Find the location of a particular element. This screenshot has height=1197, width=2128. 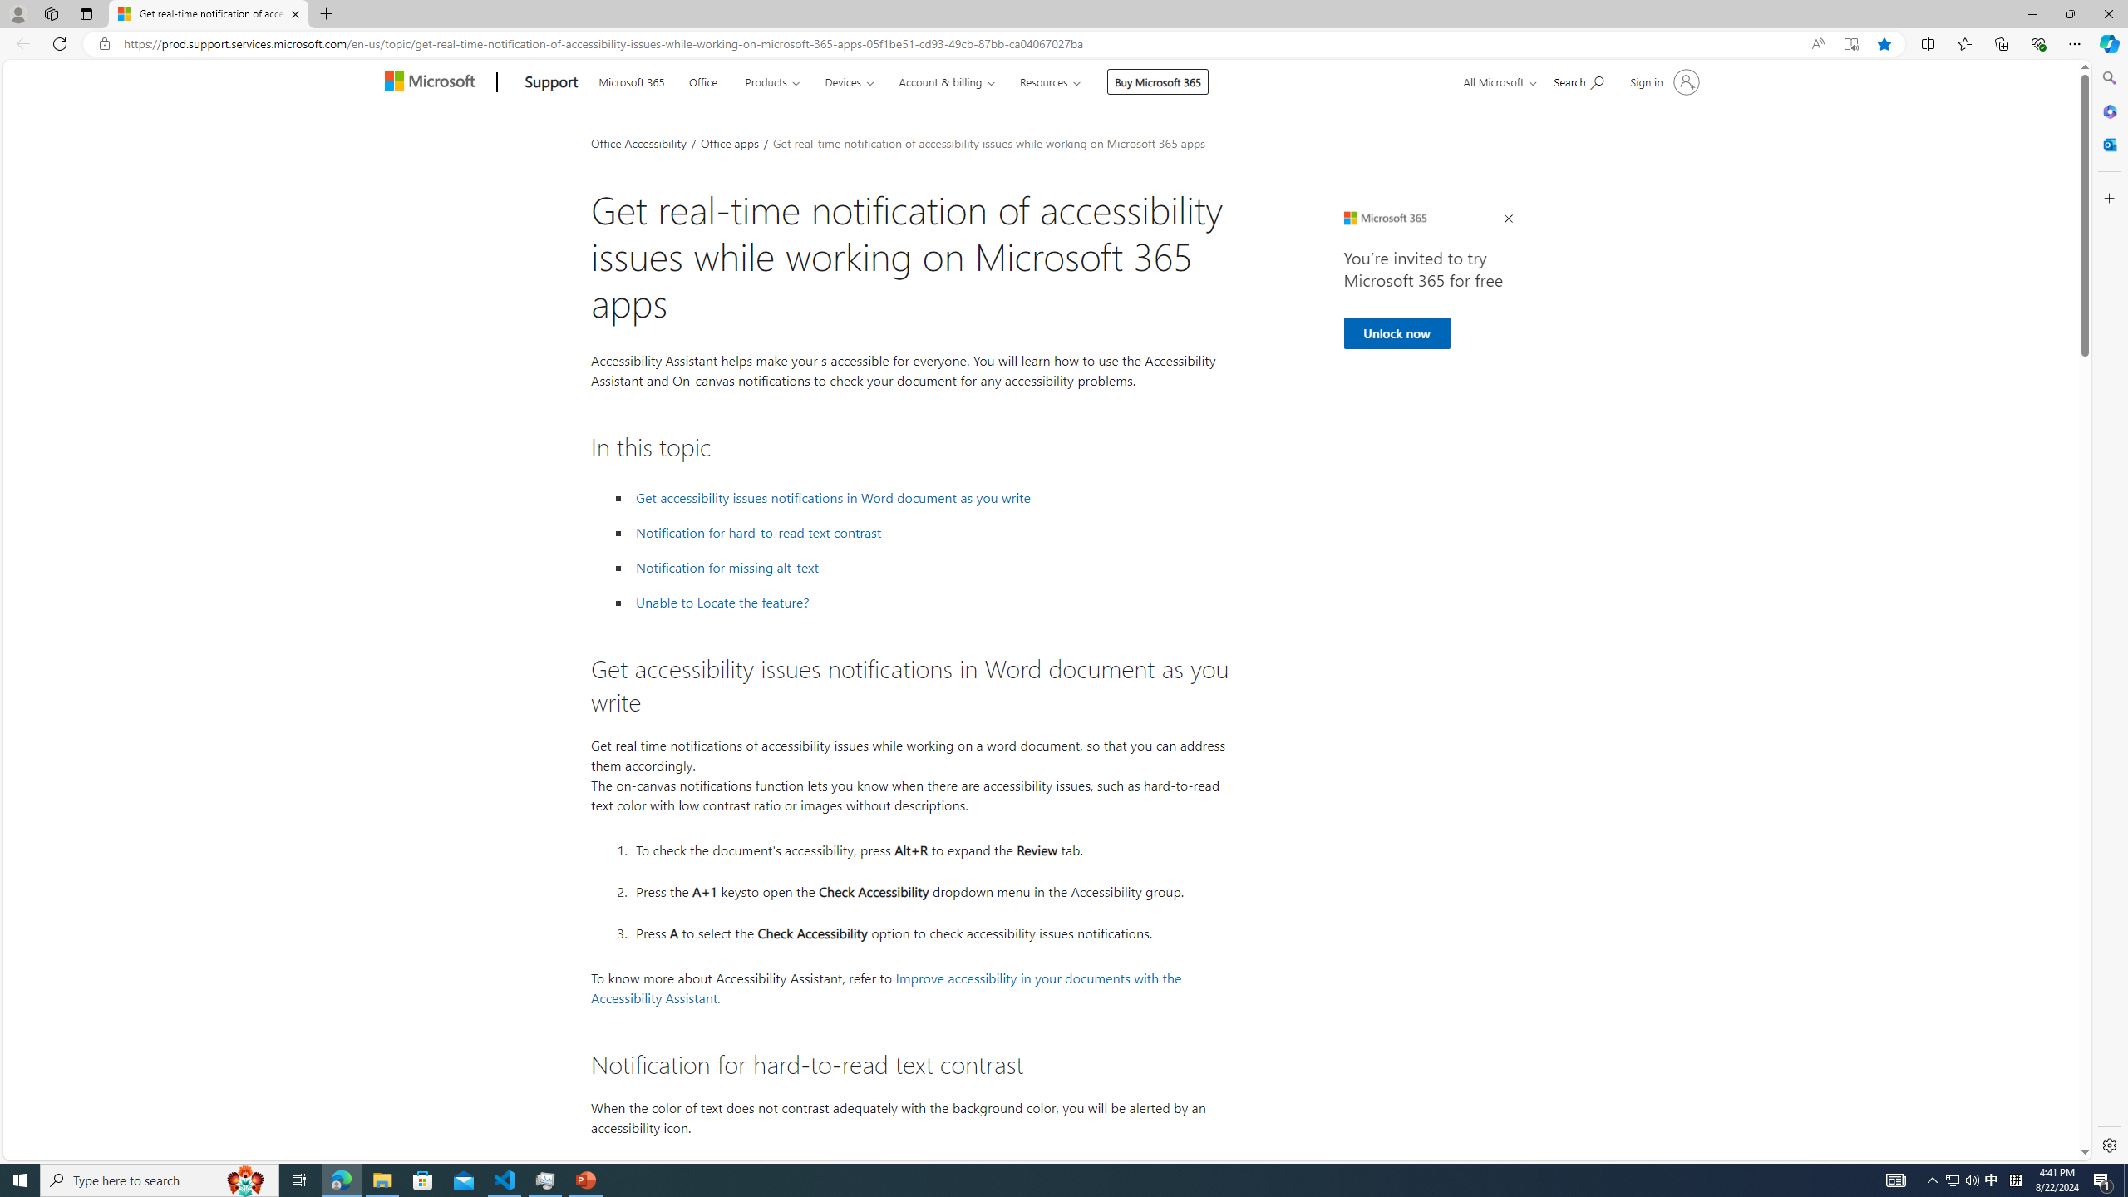

Customize is located at coordinates (2108, 198).